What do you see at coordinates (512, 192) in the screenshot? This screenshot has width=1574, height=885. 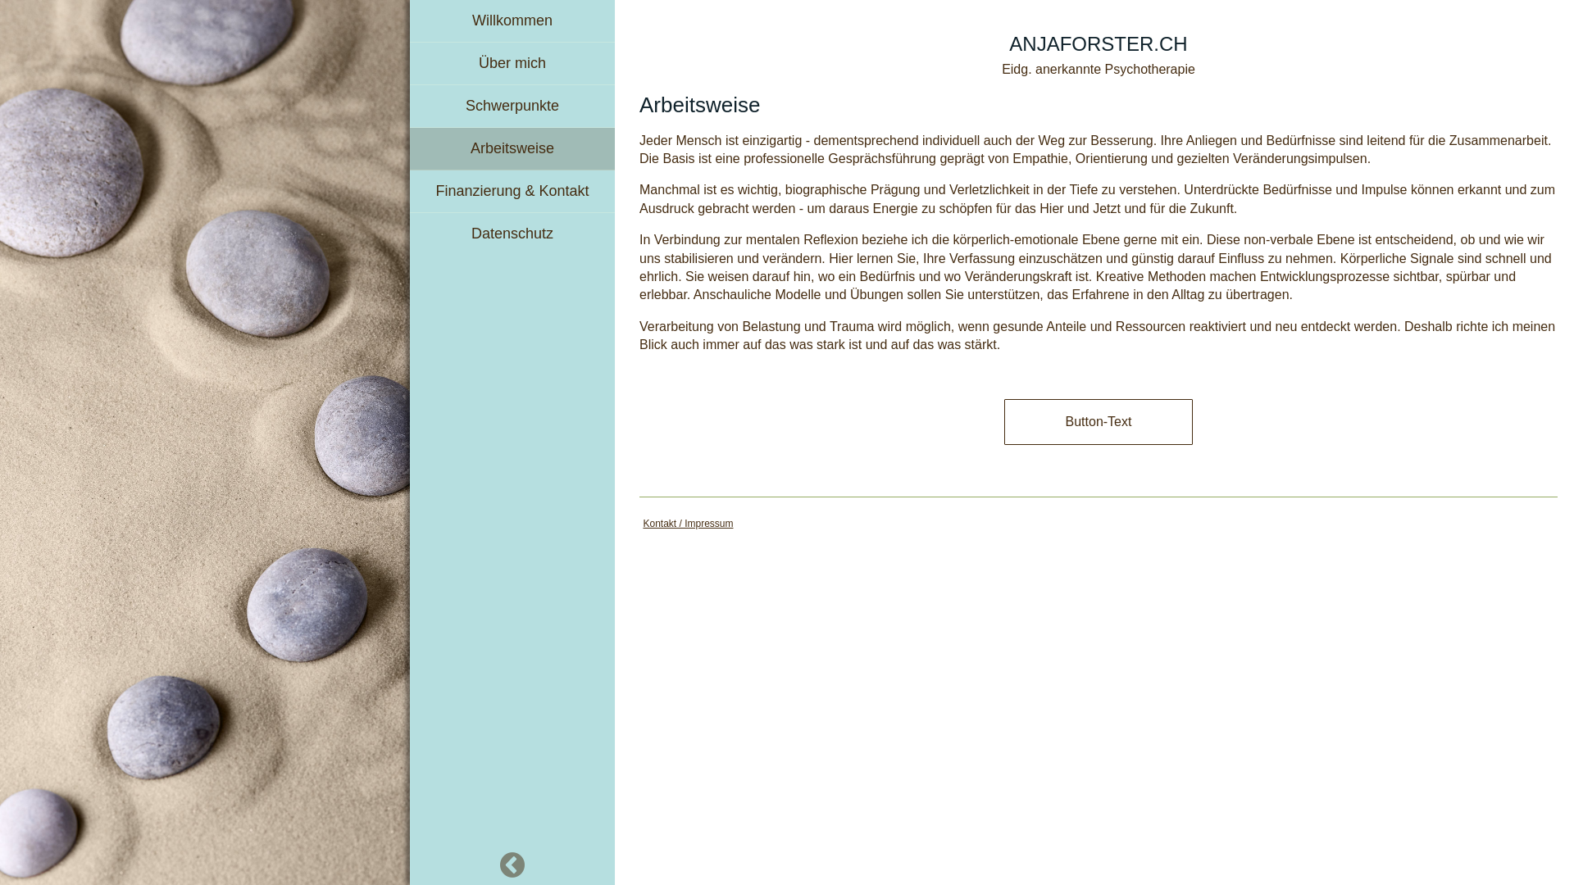 I see `Finanzierung & Kontakt` at bounding box center [512, 192].